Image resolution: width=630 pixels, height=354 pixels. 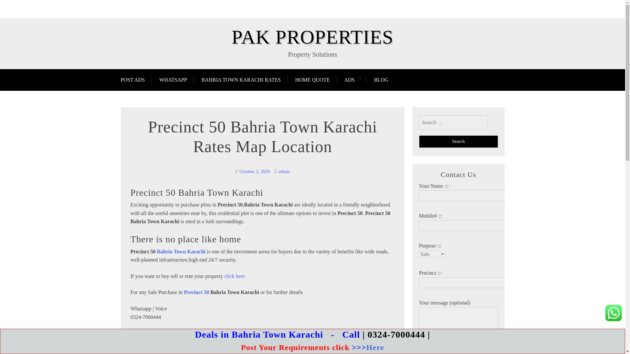 I want to click on Click to share on Facebook, so click(x=148, y=347).